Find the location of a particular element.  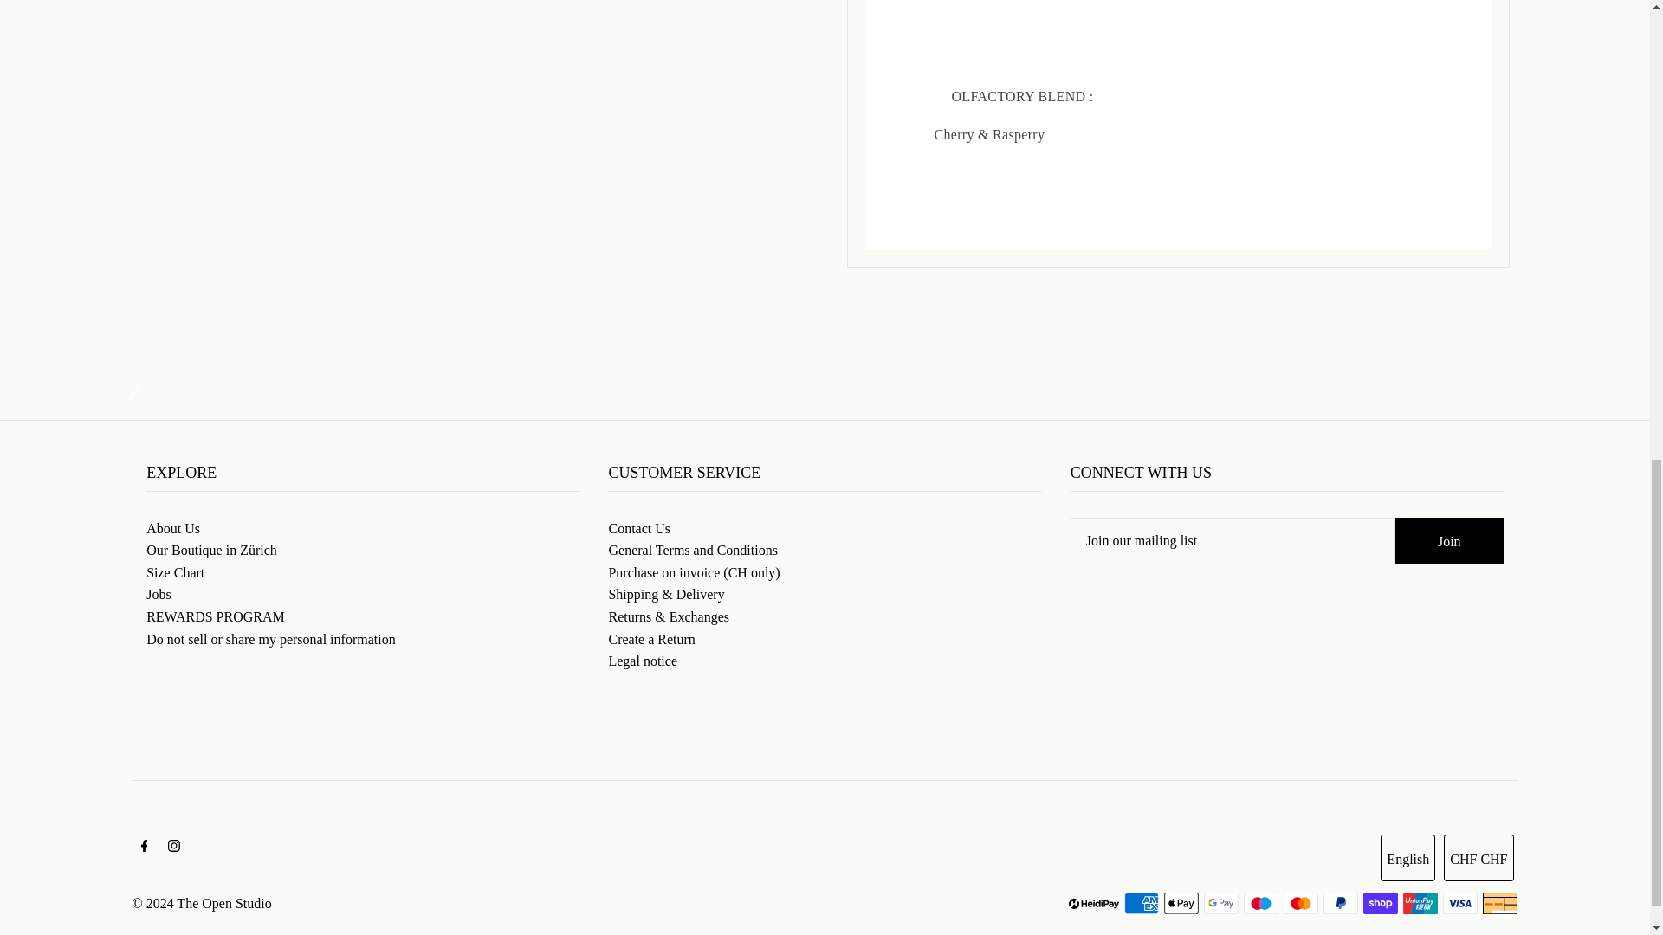

Join is located at coordinates (1448, 541).